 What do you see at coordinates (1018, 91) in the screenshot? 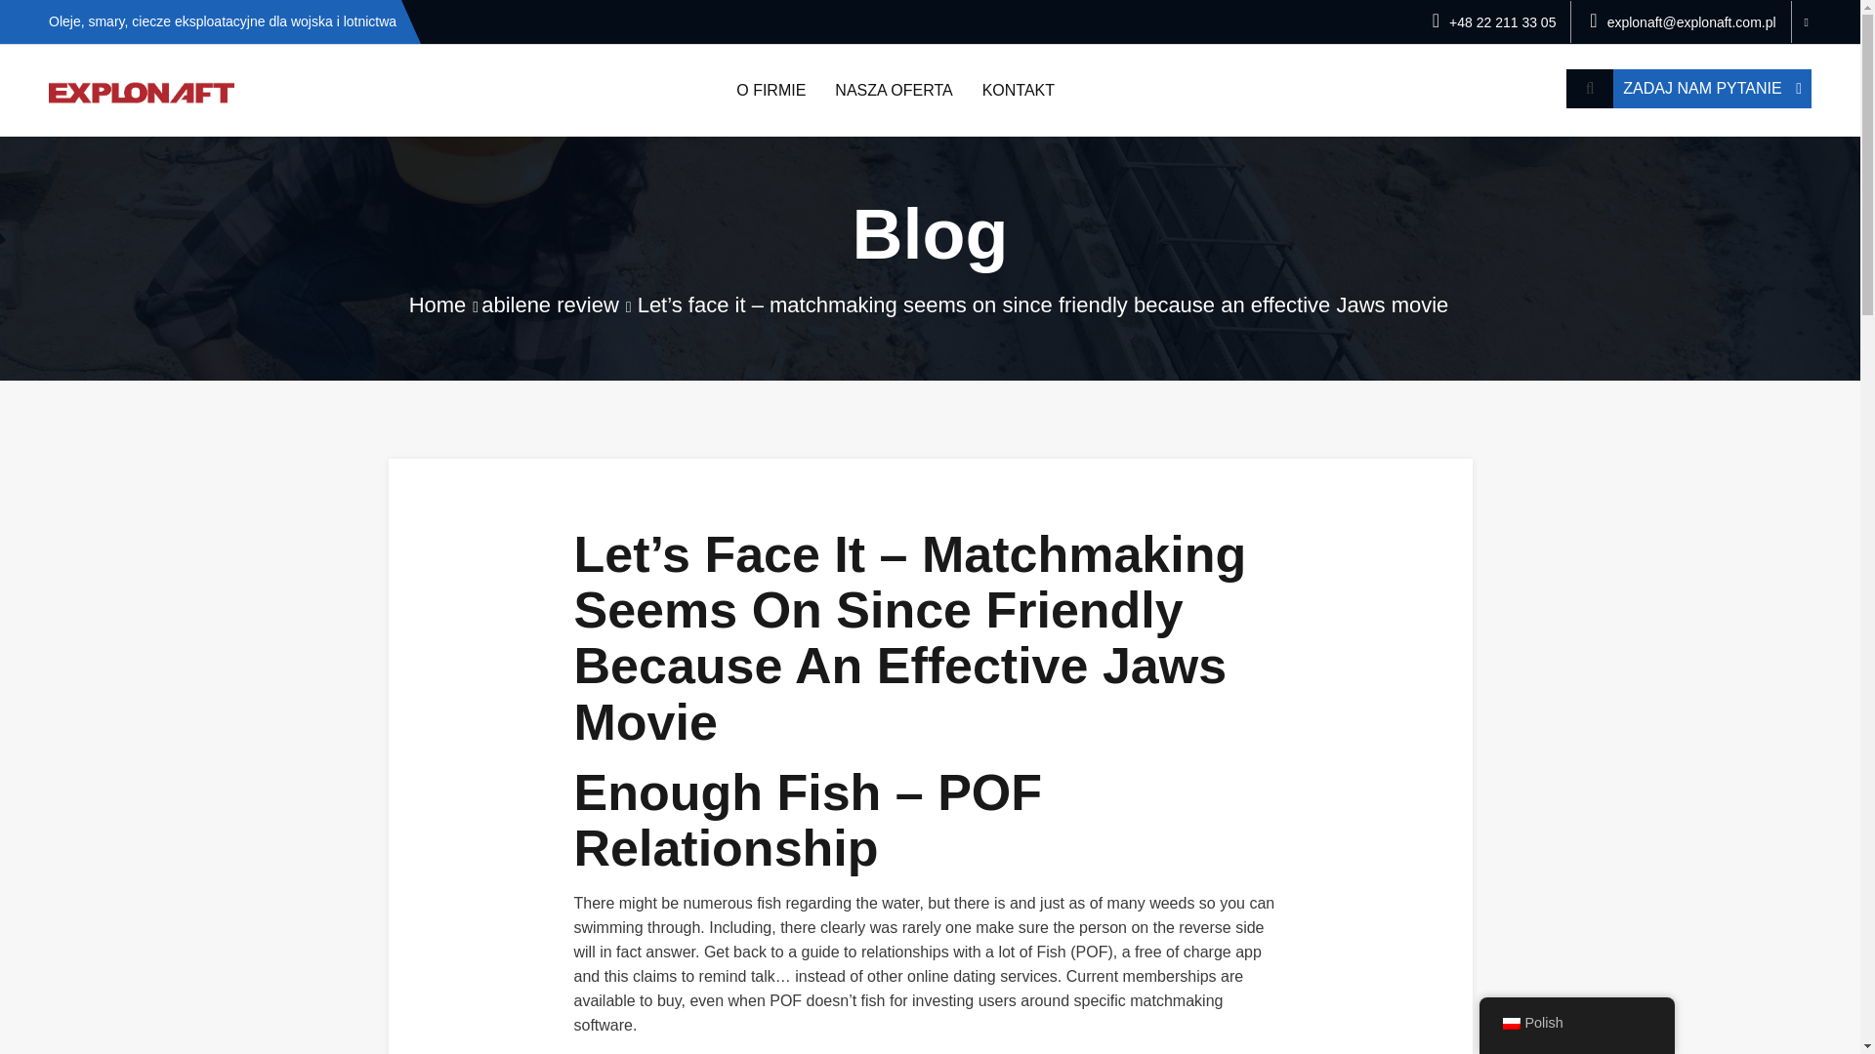
I see `KONTAKT` at bounding box center [1018, 91].